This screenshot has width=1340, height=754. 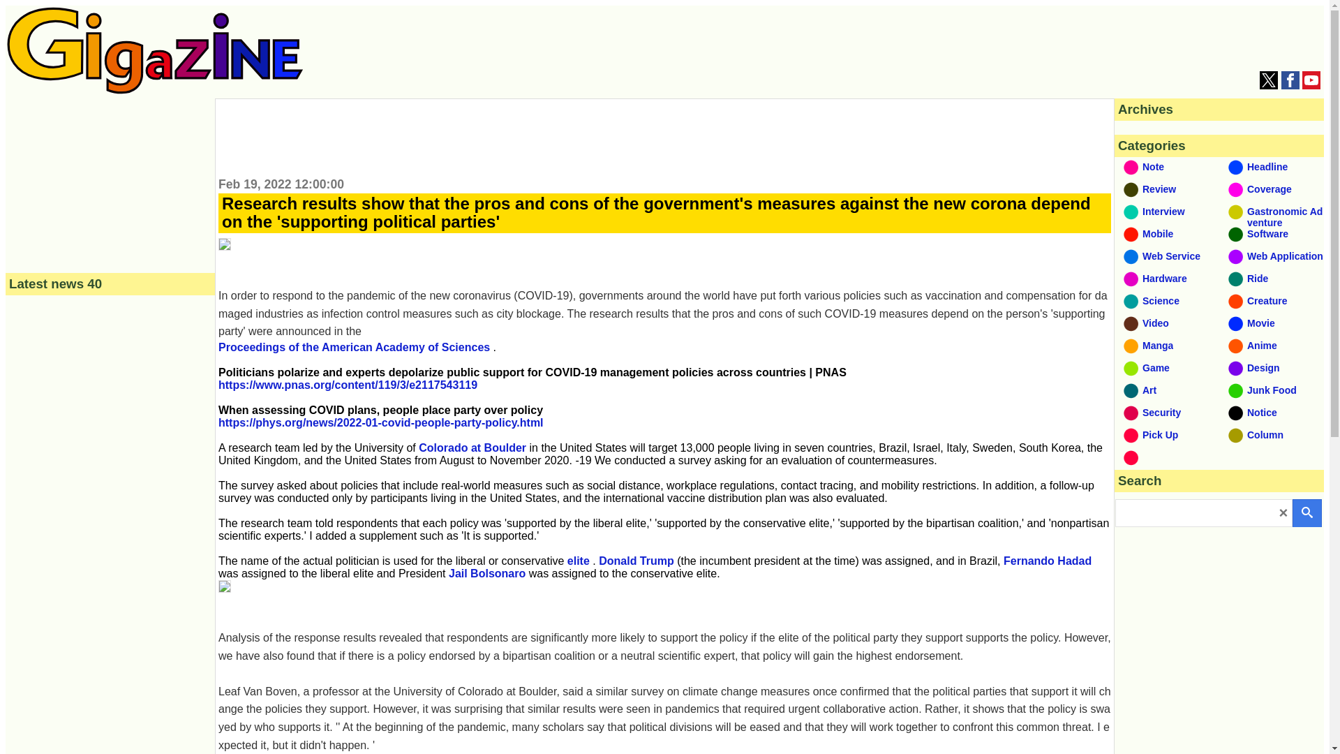 I want to click on Donald Trump, so click(x=636, y=561).